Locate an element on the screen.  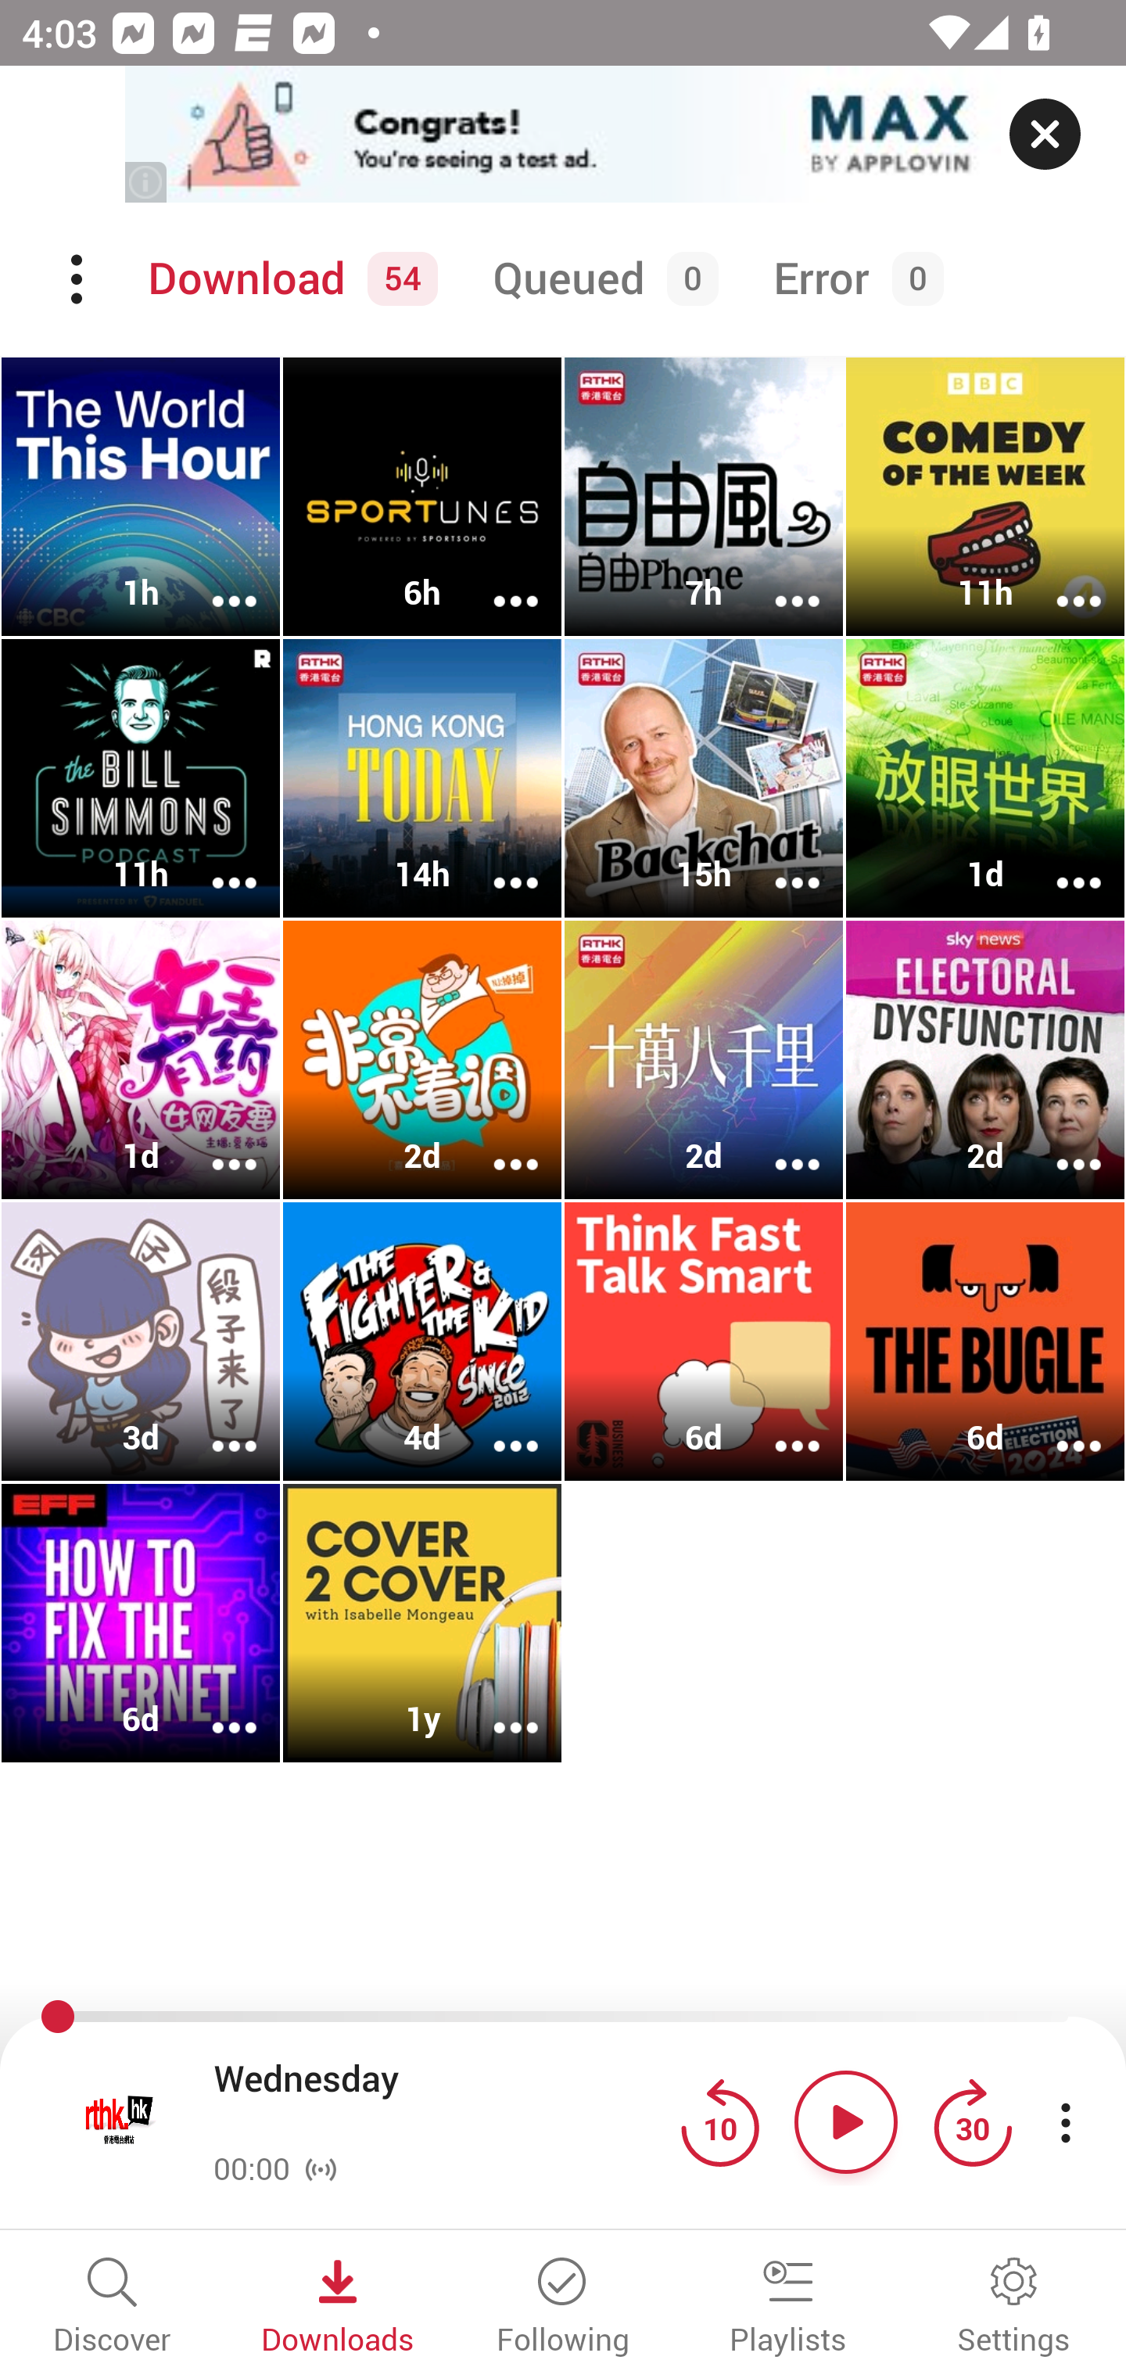
Following is located at coordinates (563, 2308).